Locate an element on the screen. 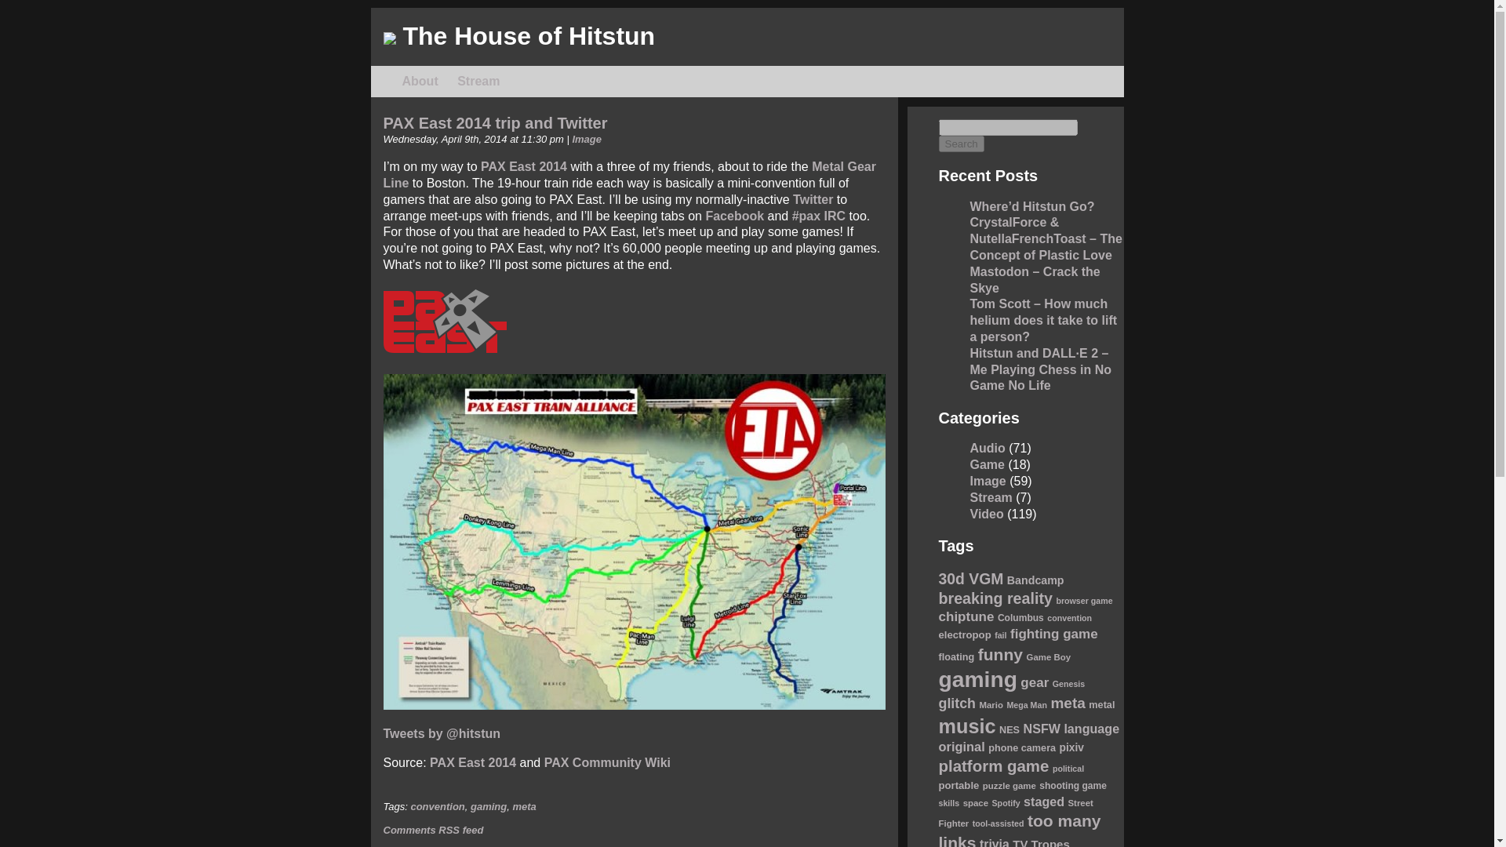 The height and width of the screenshot is (847, 1506). Permanent Link to PAX East 2014 trip and Twitter is located at coordinates (494, 122).